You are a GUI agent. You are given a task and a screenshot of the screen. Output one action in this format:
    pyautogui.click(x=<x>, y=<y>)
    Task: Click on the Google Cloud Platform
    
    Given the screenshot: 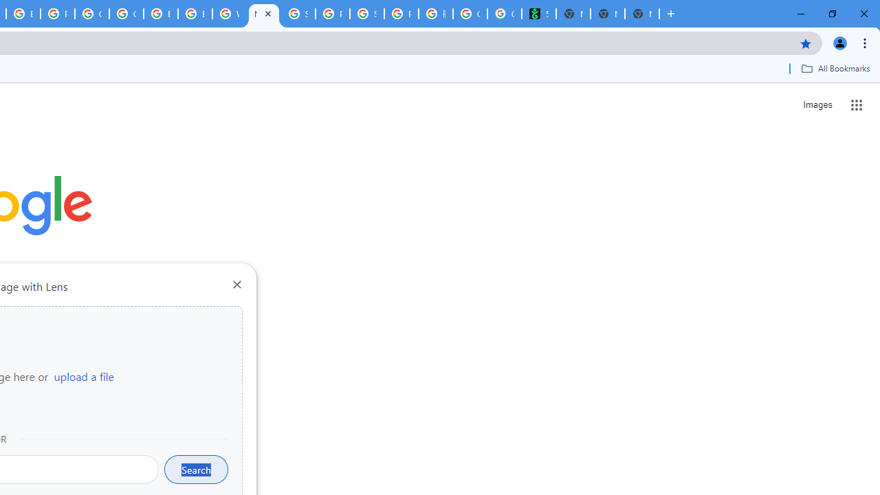 What is the action you would take?
    pyautogui.click(x=126, y=14)
    